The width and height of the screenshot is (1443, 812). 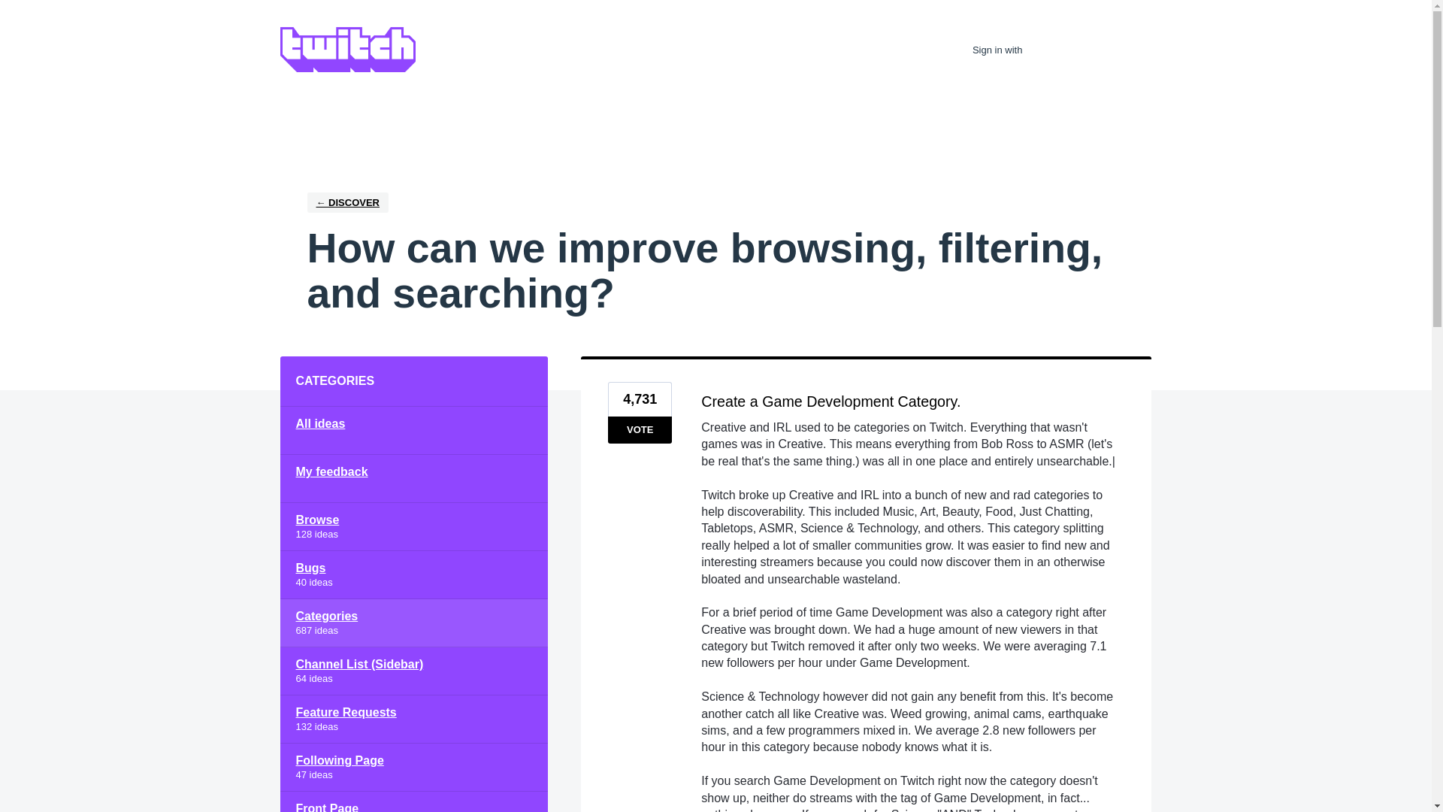 I want to click on View all ideas in category Browse, so click(x=413, y=526).